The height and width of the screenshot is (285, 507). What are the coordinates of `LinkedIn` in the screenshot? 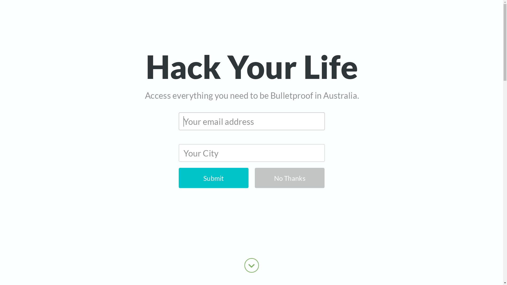 It's located at (7, 162).